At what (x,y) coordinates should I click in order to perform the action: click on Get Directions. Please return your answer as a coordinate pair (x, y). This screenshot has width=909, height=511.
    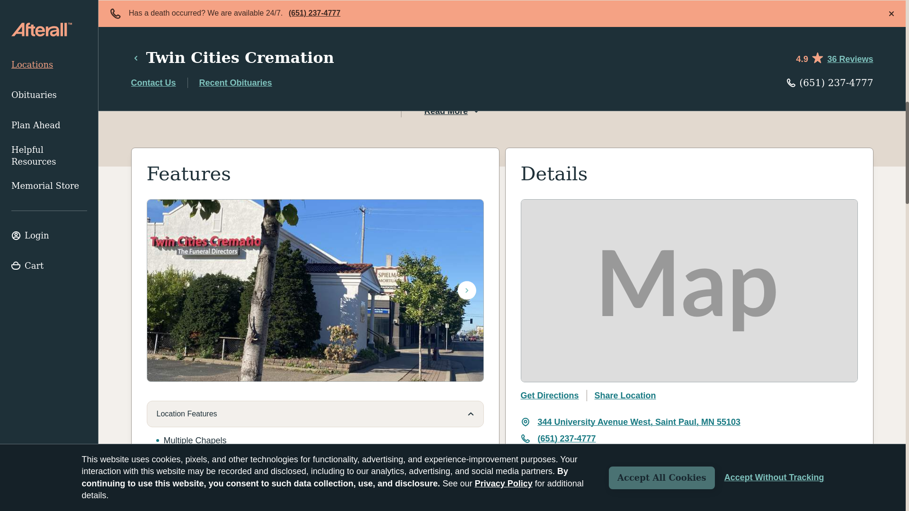
    Looking at the image, I should click on (550, 396).